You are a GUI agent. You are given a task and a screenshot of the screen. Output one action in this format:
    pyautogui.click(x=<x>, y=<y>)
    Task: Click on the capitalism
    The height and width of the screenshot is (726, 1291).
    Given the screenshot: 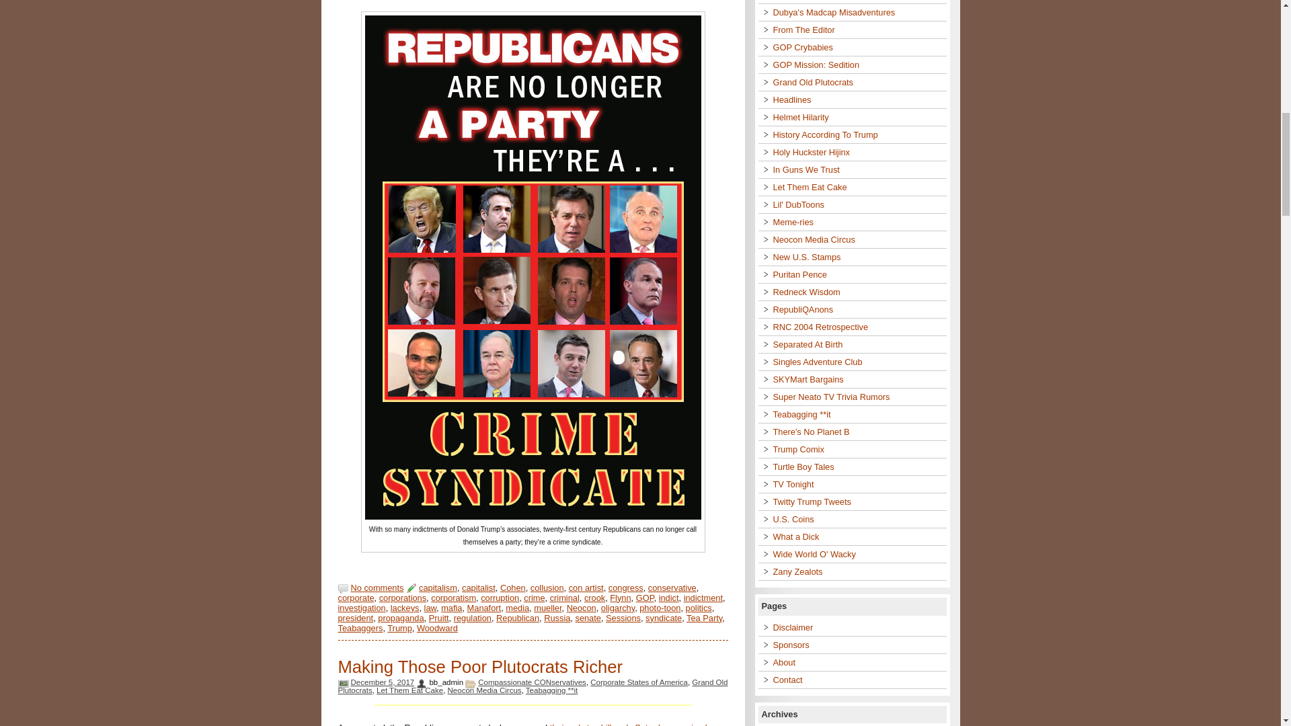 What is the action you would take?
    pyautogui.click(x=437, y=588)
    